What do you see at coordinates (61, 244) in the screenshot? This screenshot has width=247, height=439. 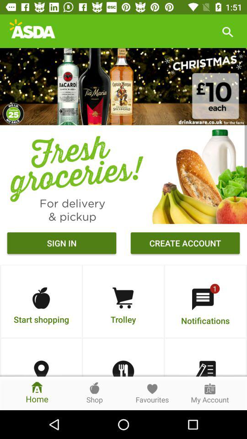 I see `click the item to the left of the create account icon` at bounding box center [61, 244].